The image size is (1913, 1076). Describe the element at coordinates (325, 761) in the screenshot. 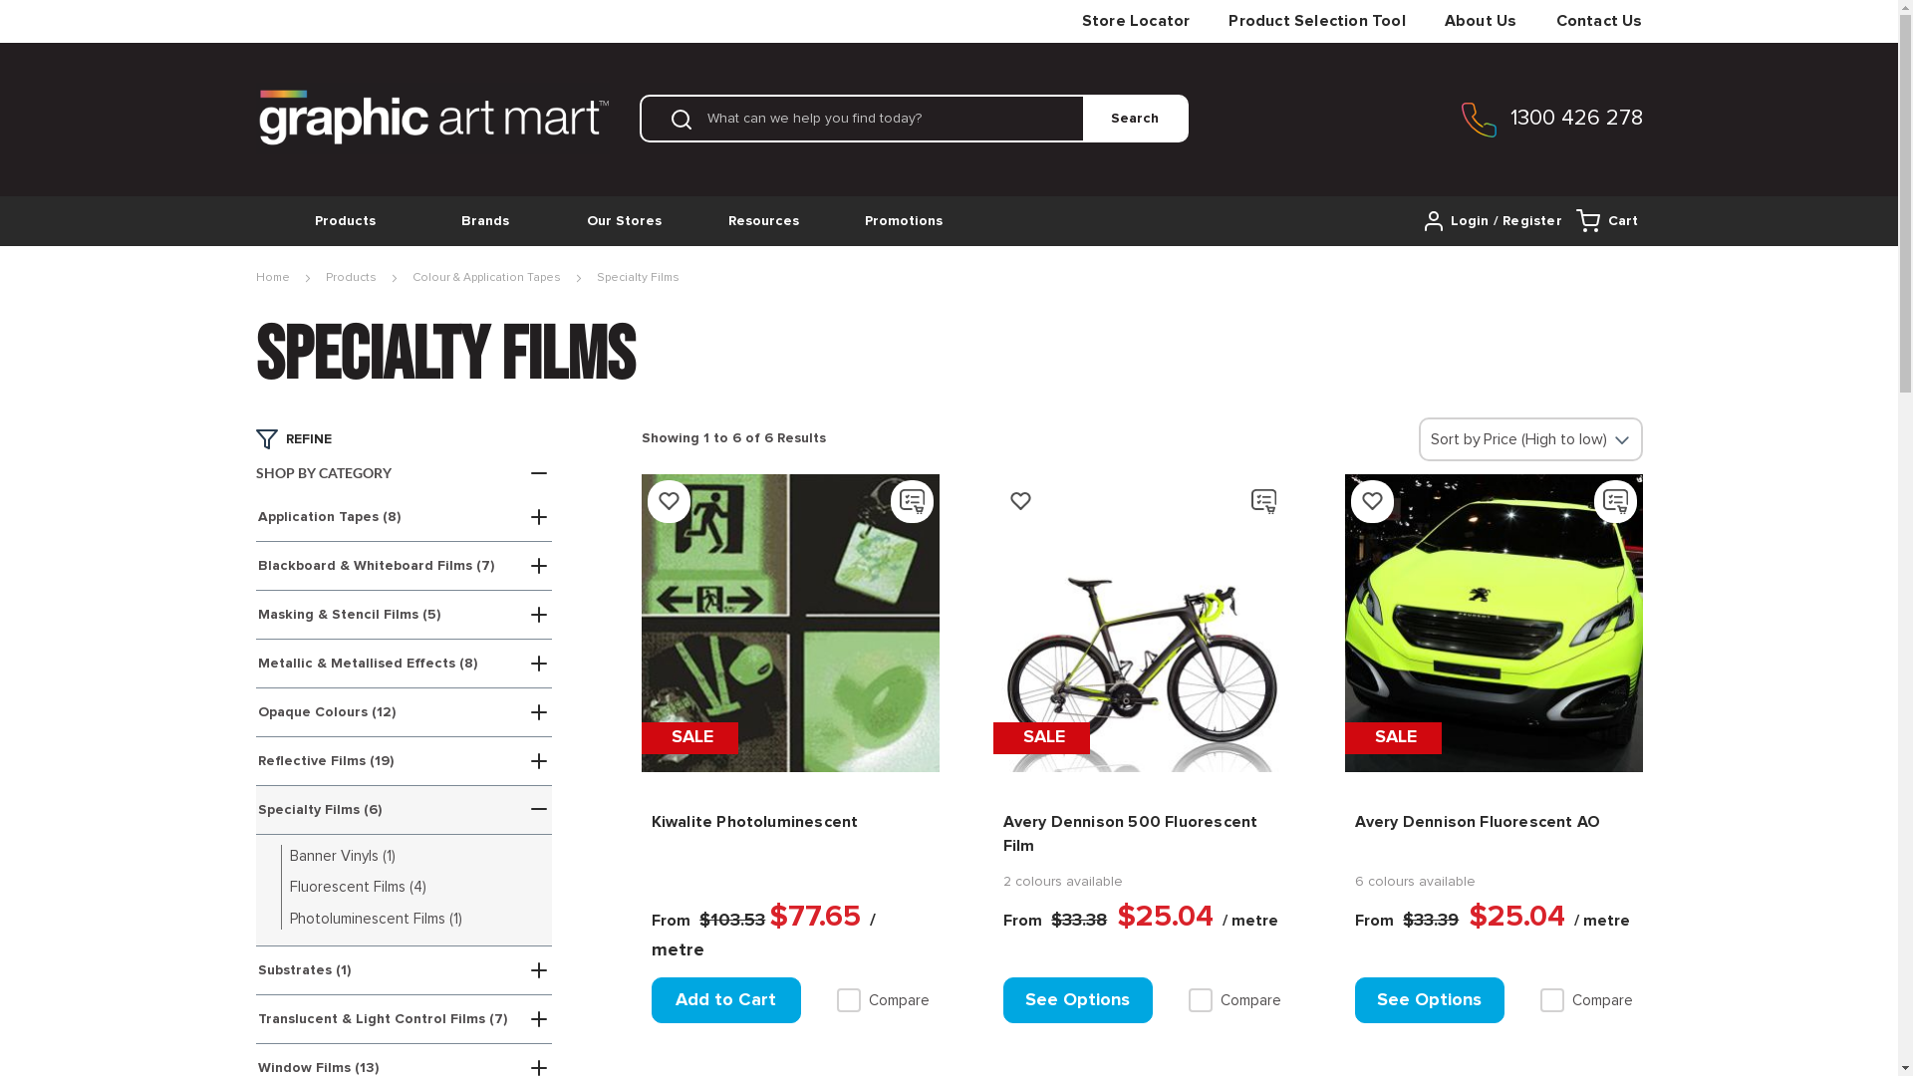

I see `Reflective Films (19)` at that location.